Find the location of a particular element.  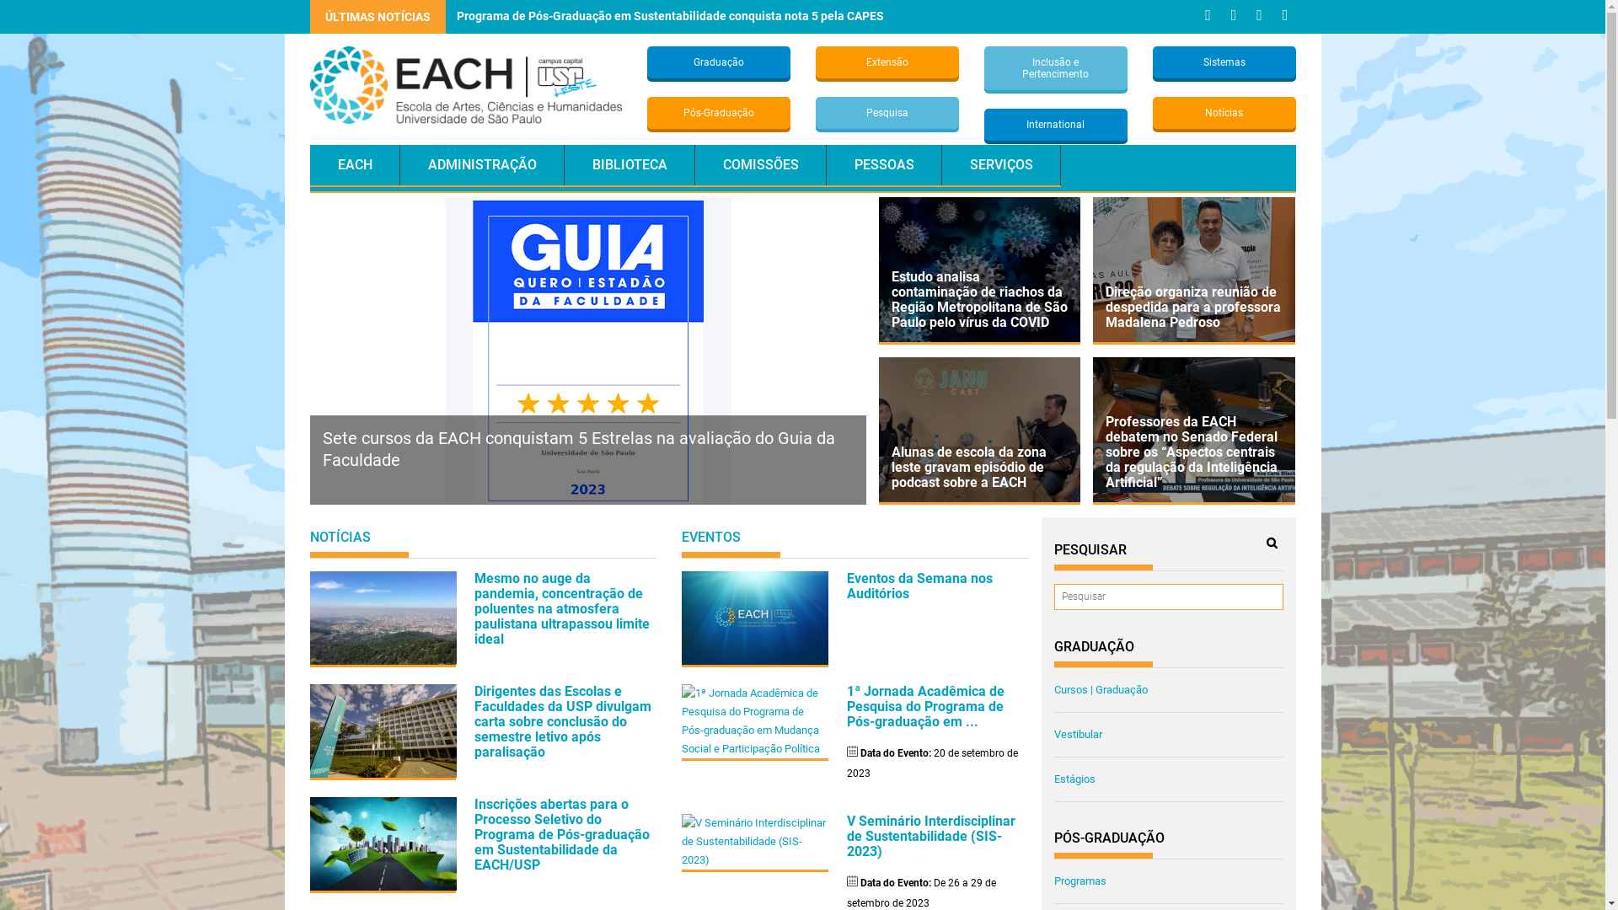

EACH is located at coordinates (356, 165).